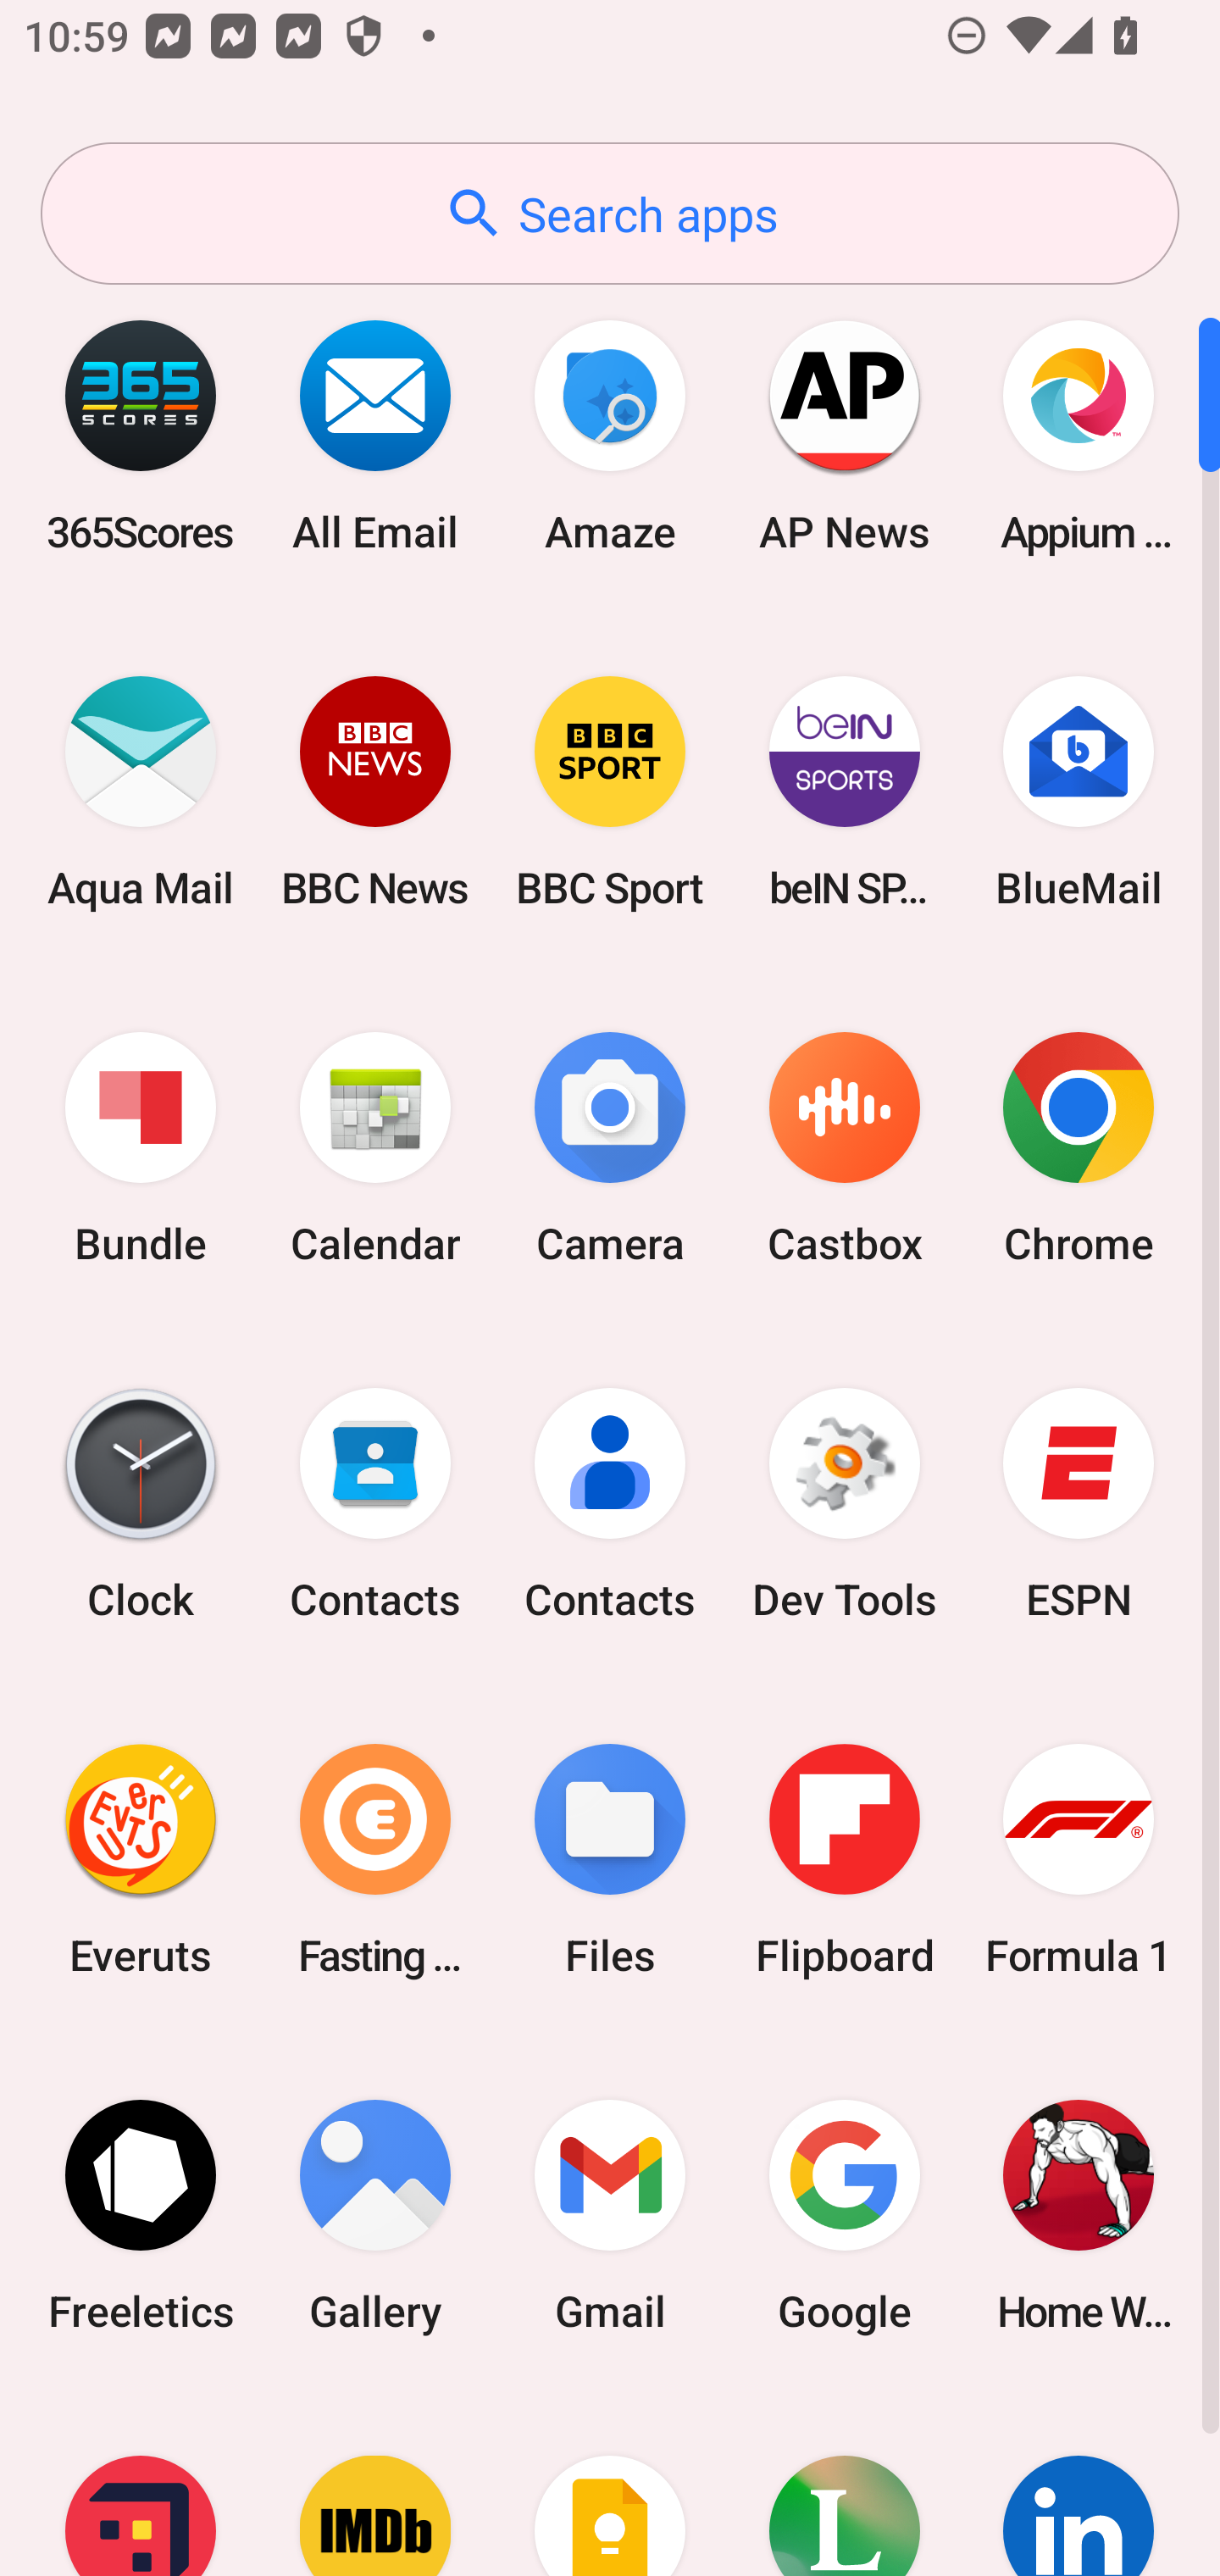  What do you see at coordinates (844, 1859) in the screenshot?
I see `Flipboard` at bounding box center [844, 1859].